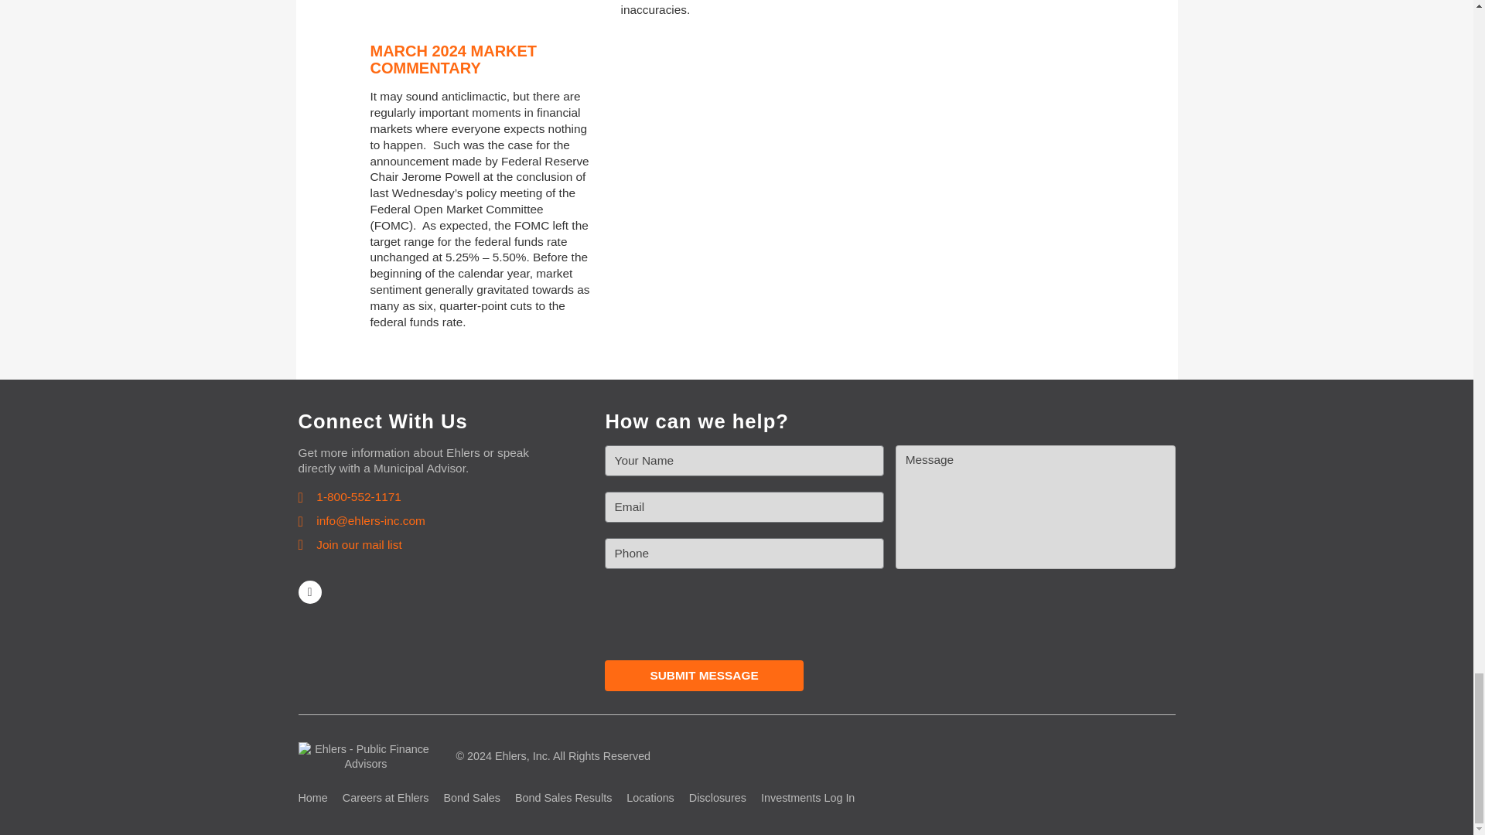 Image resolution: width=1485 pixels, height=835 pixels. Describe the element at coordinates (650, 798) in the screenshot. I see `Locations` at that location.